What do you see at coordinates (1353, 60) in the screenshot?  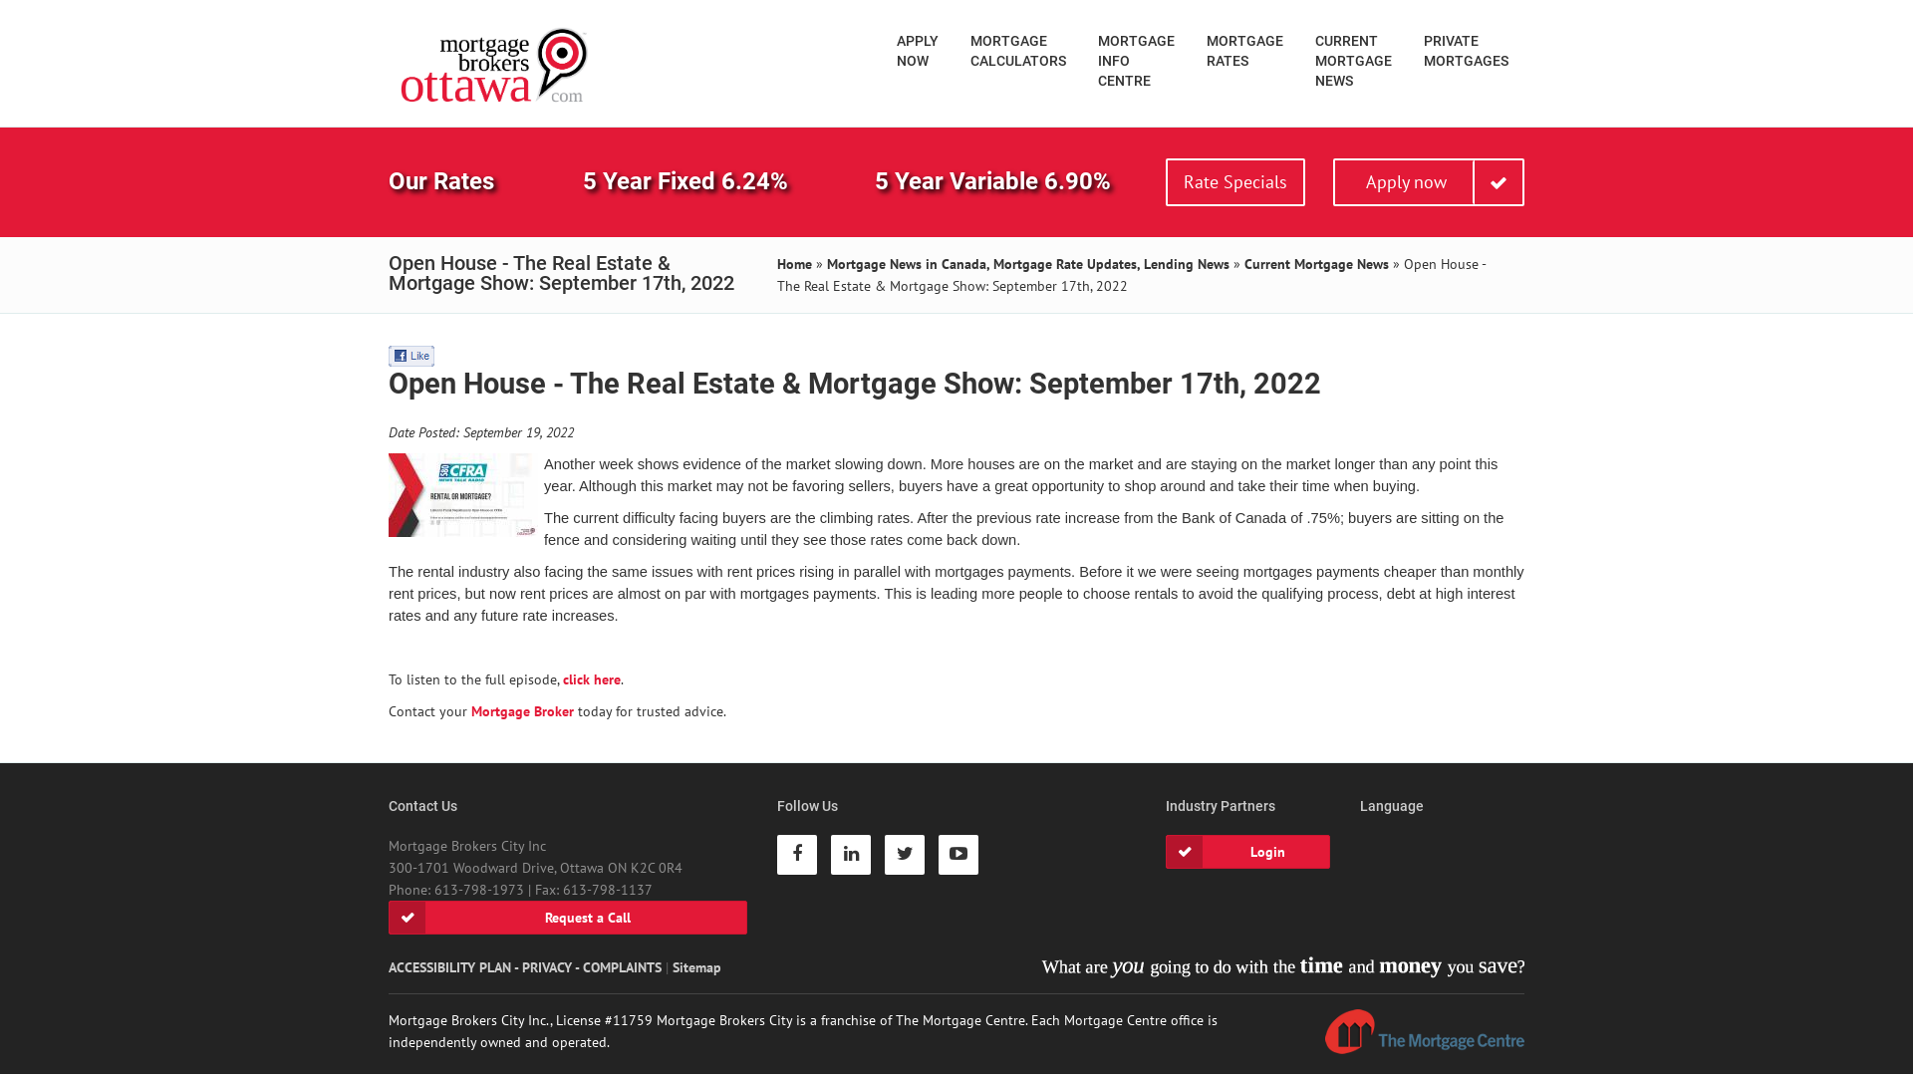 I see `CURRENT
MORTGAGE
NEWS` at bounding box center [1353, 60].